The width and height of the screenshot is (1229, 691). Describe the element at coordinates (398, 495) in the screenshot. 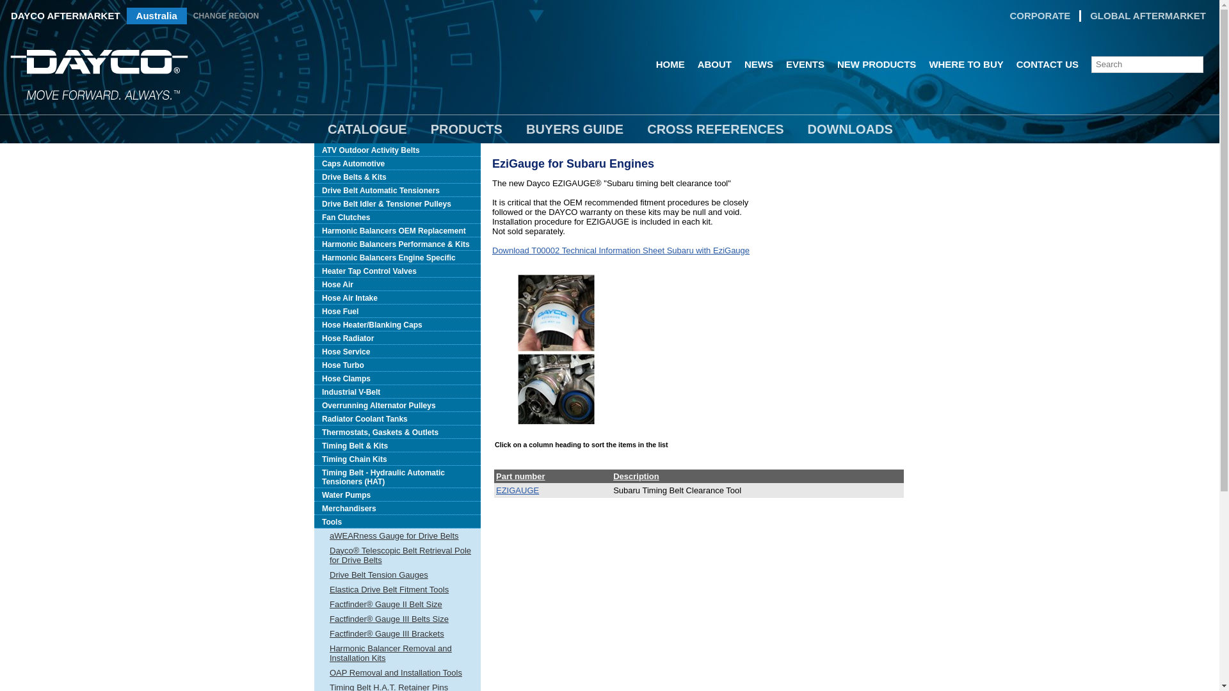

I see `Water Pumps` at that location.